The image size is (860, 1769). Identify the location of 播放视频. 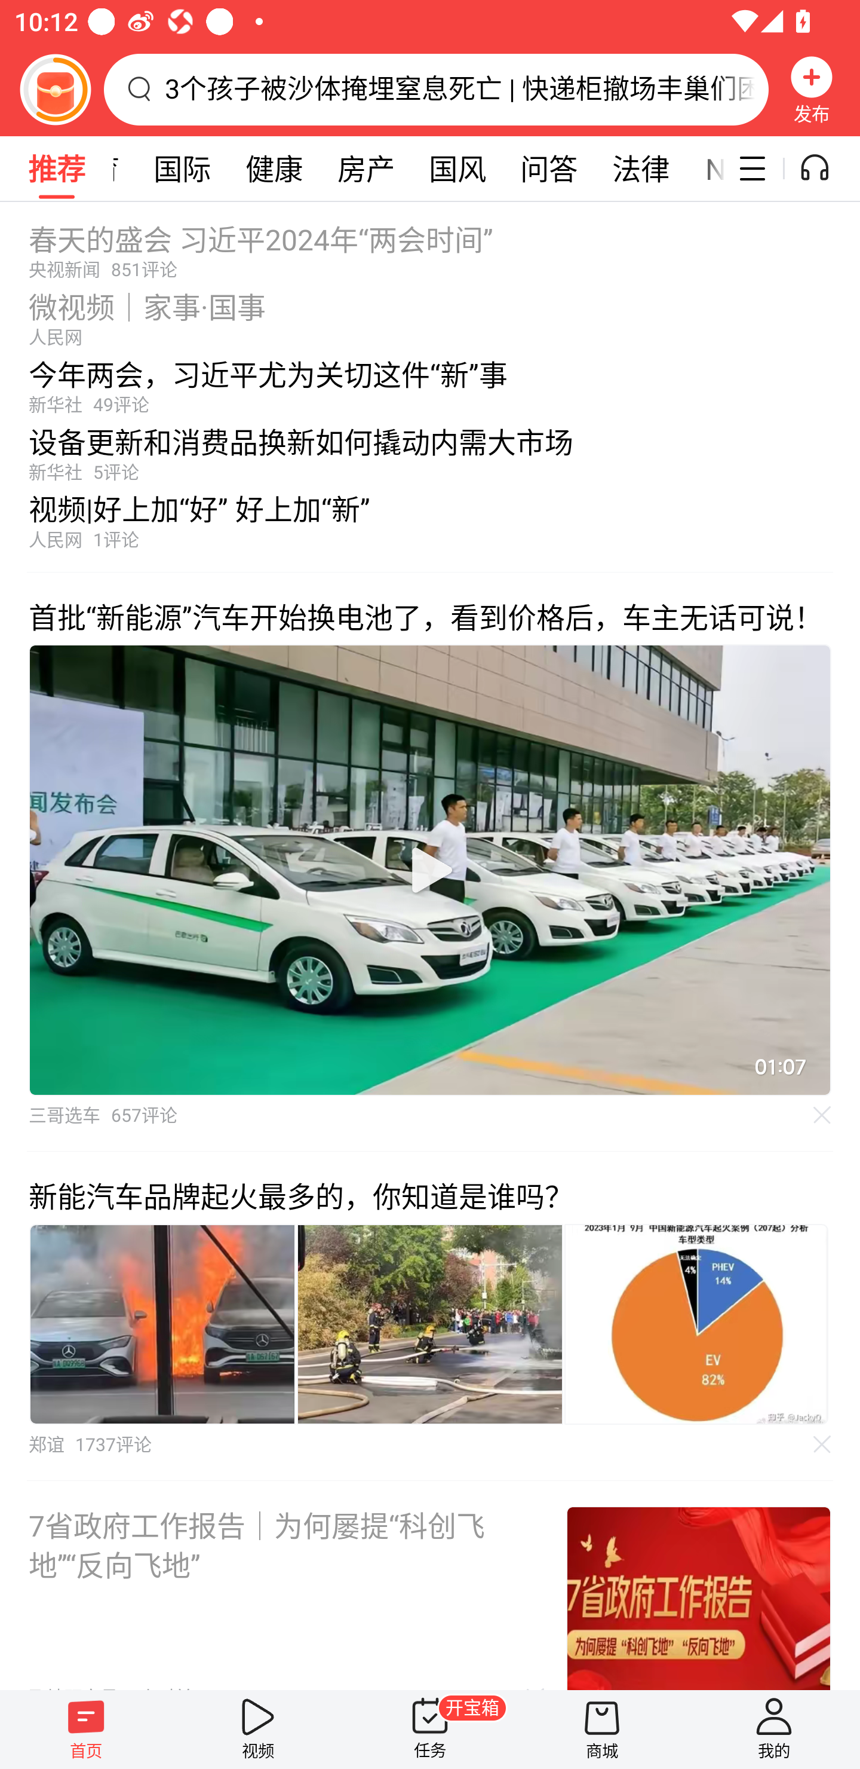
(430, 870).